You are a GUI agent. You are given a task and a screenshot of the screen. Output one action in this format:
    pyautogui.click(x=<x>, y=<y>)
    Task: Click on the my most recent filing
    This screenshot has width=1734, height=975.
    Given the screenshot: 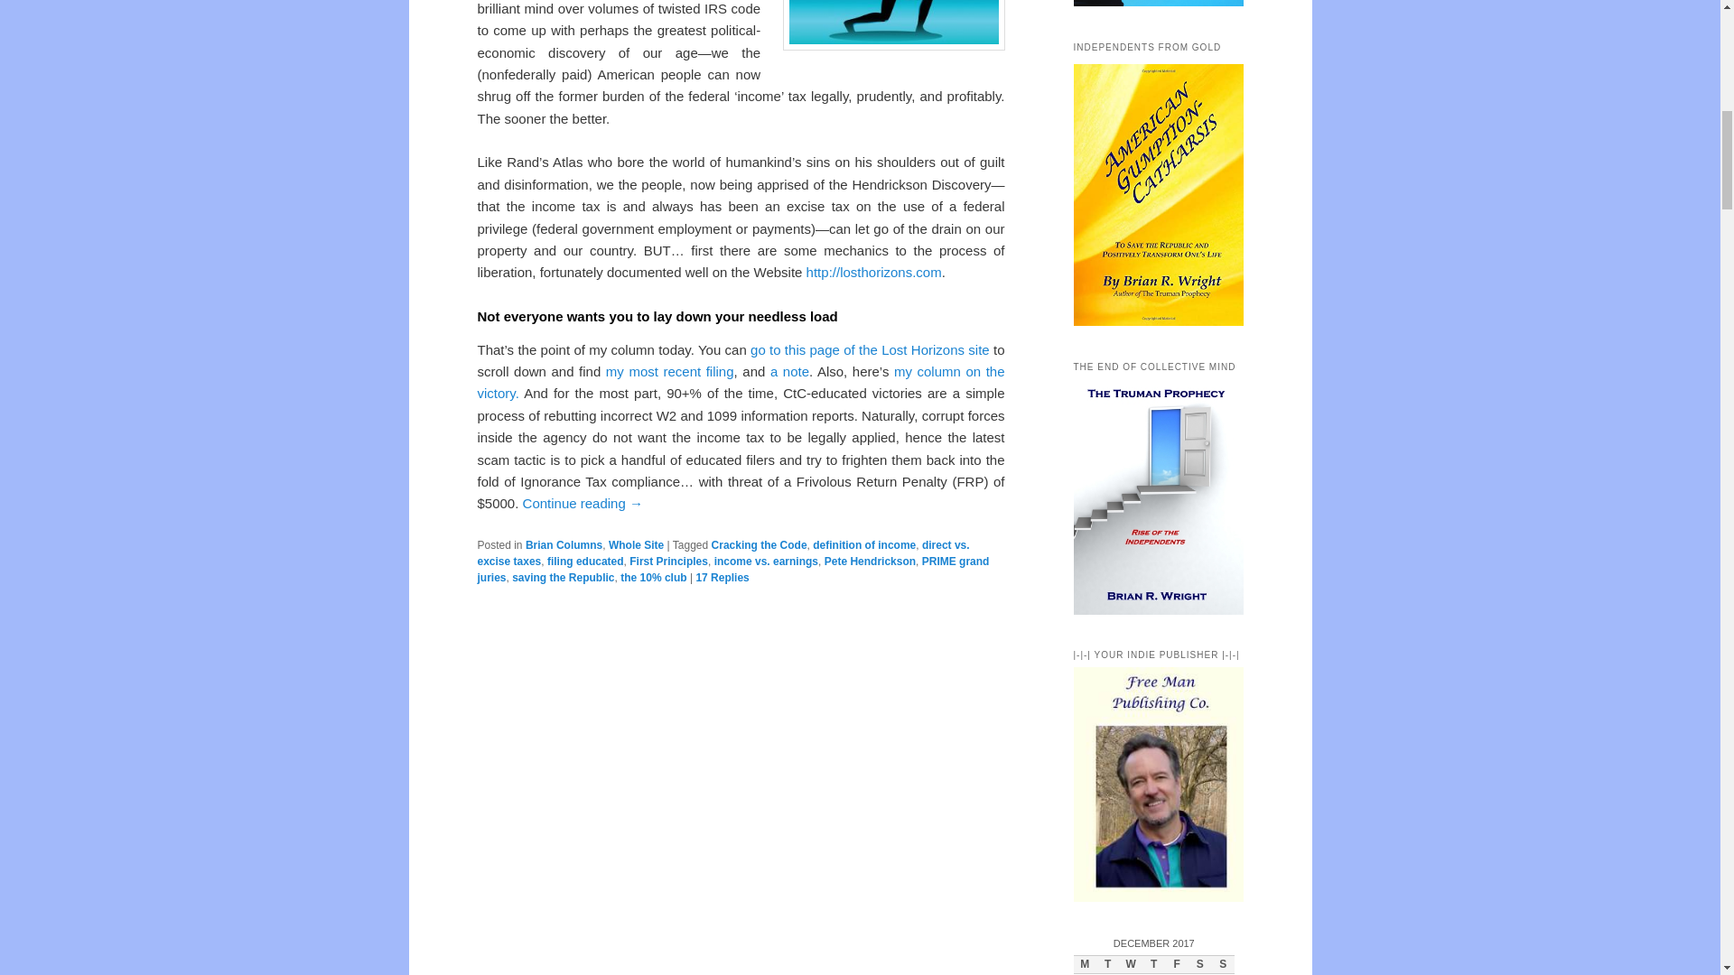 What is the action you would take?
    pyautogui.click(x=669, y=371)
    